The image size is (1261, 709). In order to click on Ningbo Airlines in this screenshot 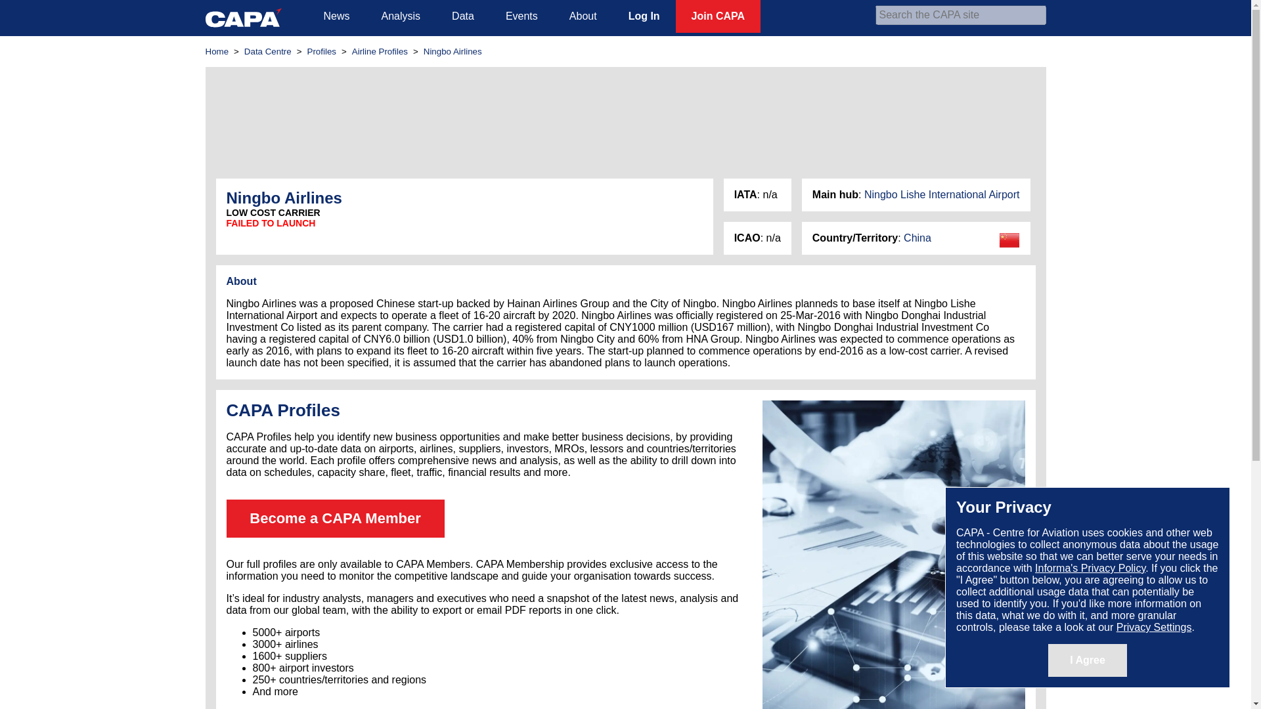, I will do `click(453, 51)`.